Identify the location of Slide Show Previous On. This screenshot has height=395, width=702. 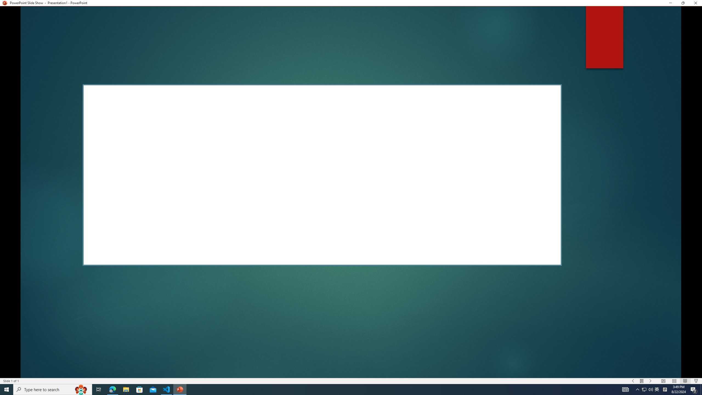
(633, 381).